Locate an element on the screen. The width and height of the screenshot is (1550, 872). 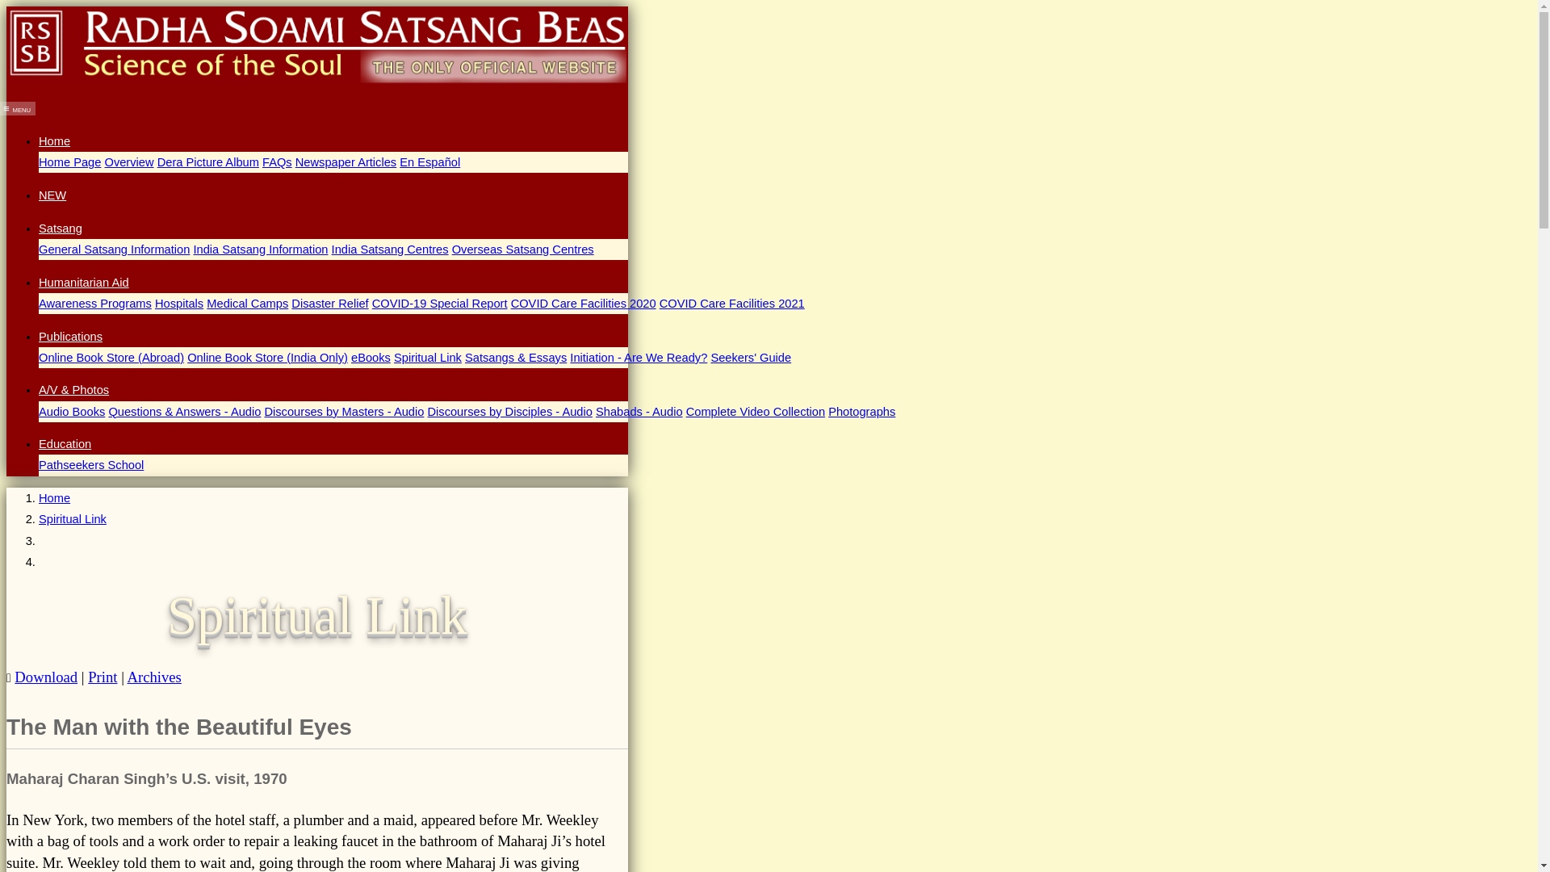
Shabads - Audio is located at coordinates (639, 412).